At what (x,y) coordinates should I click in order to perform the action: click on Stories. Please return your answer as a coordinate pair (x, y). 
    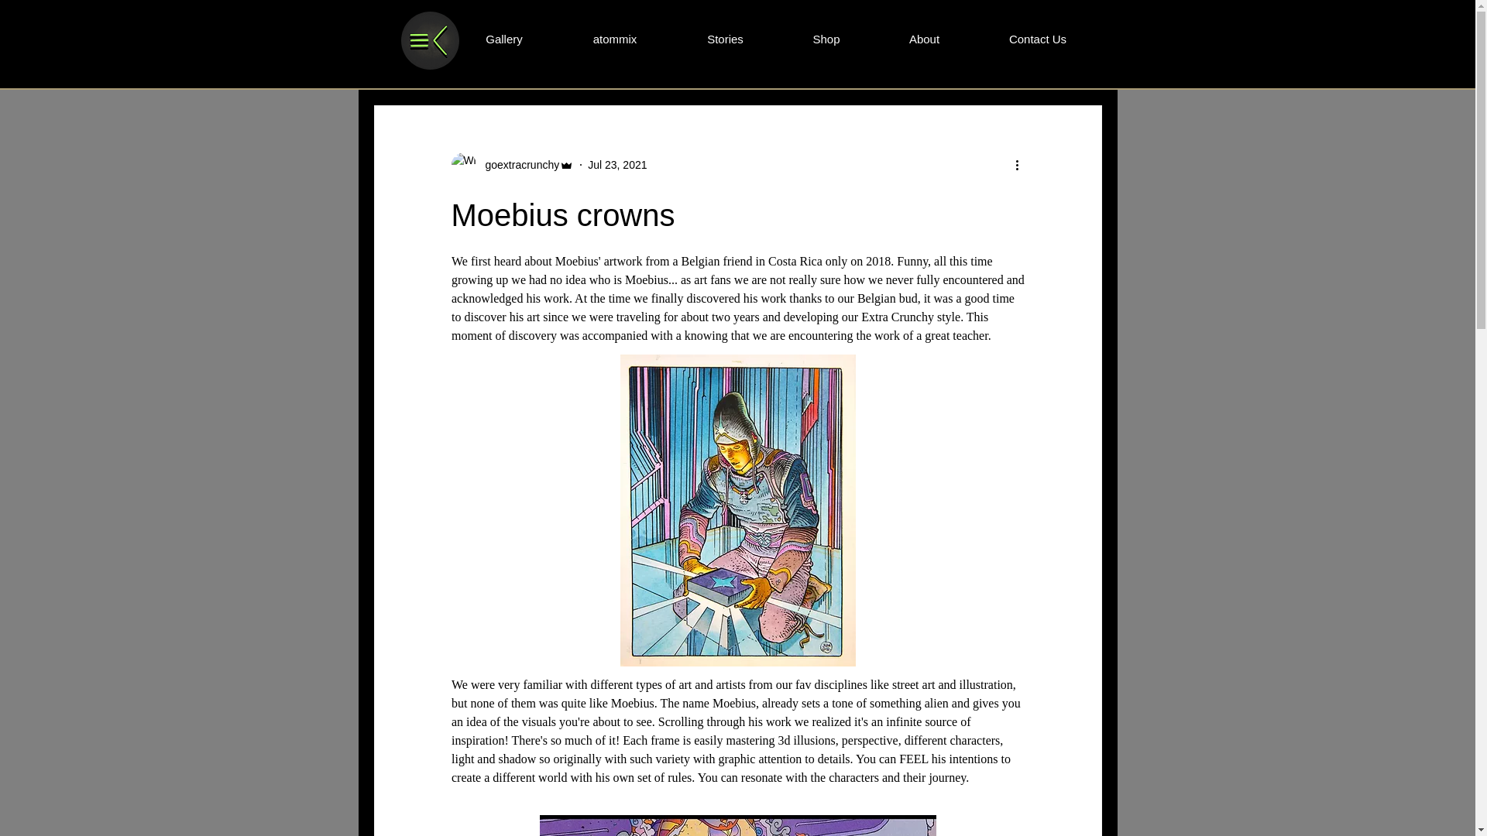
    Looking at the image, I should click on (725, 39).